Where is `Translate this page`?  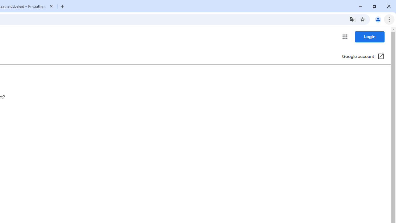
Translate this page is located at coordinates (353, 19).